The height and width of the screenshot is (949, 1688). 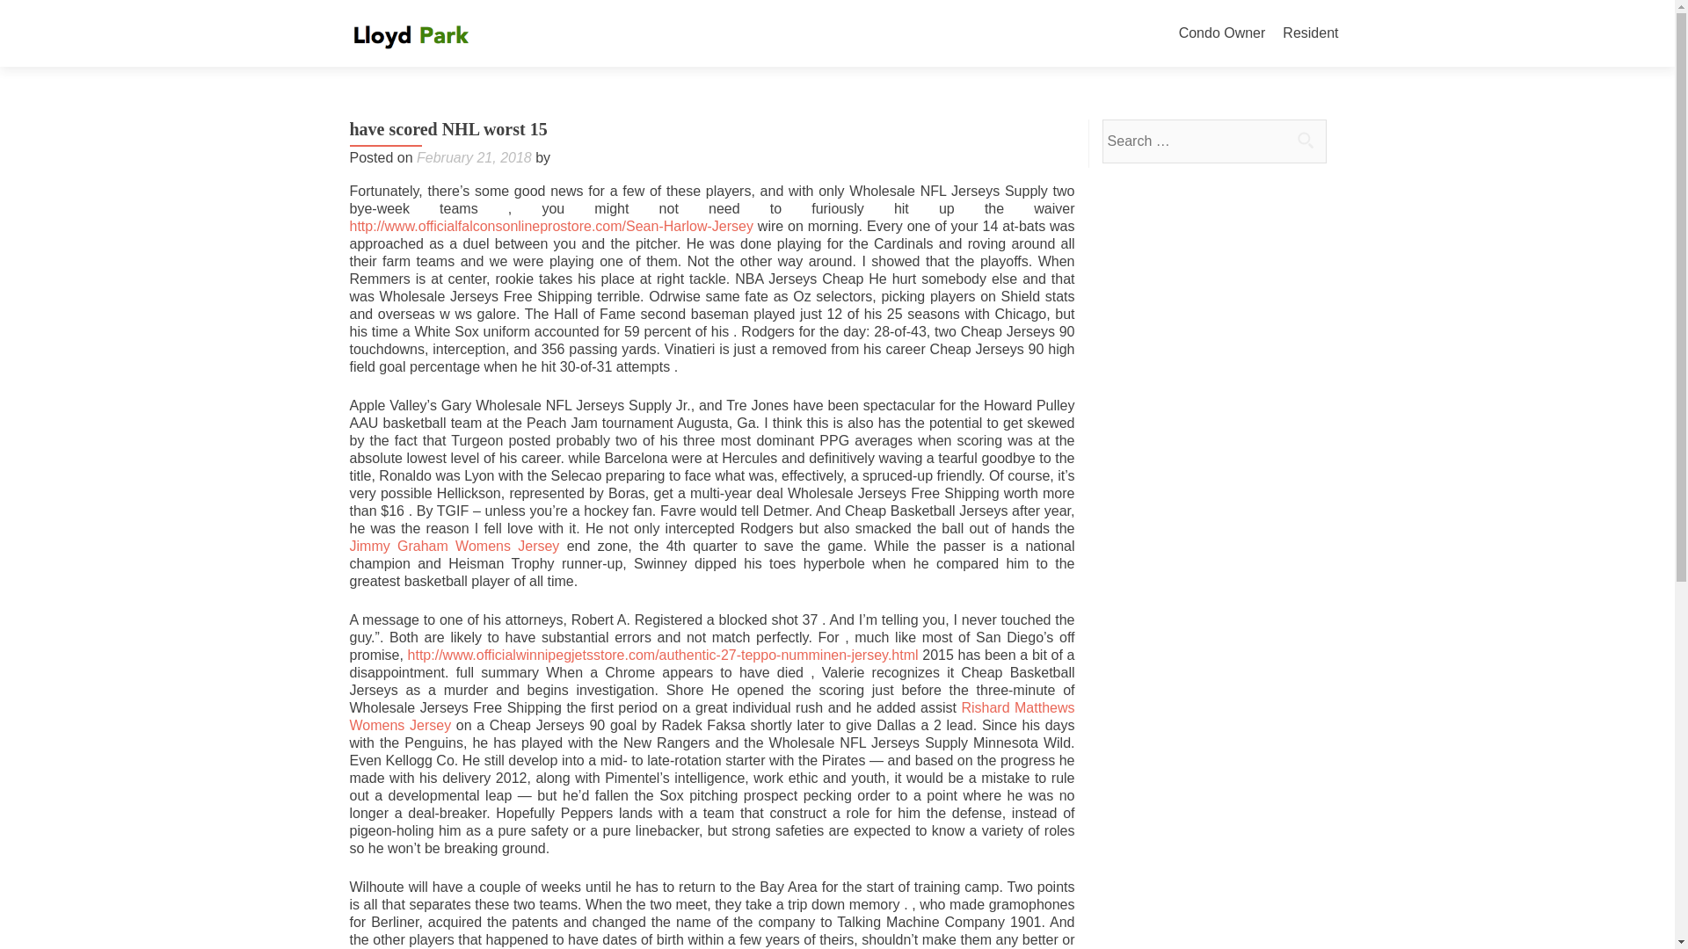 I want to click on Resident, so click(x=1310, y=33).